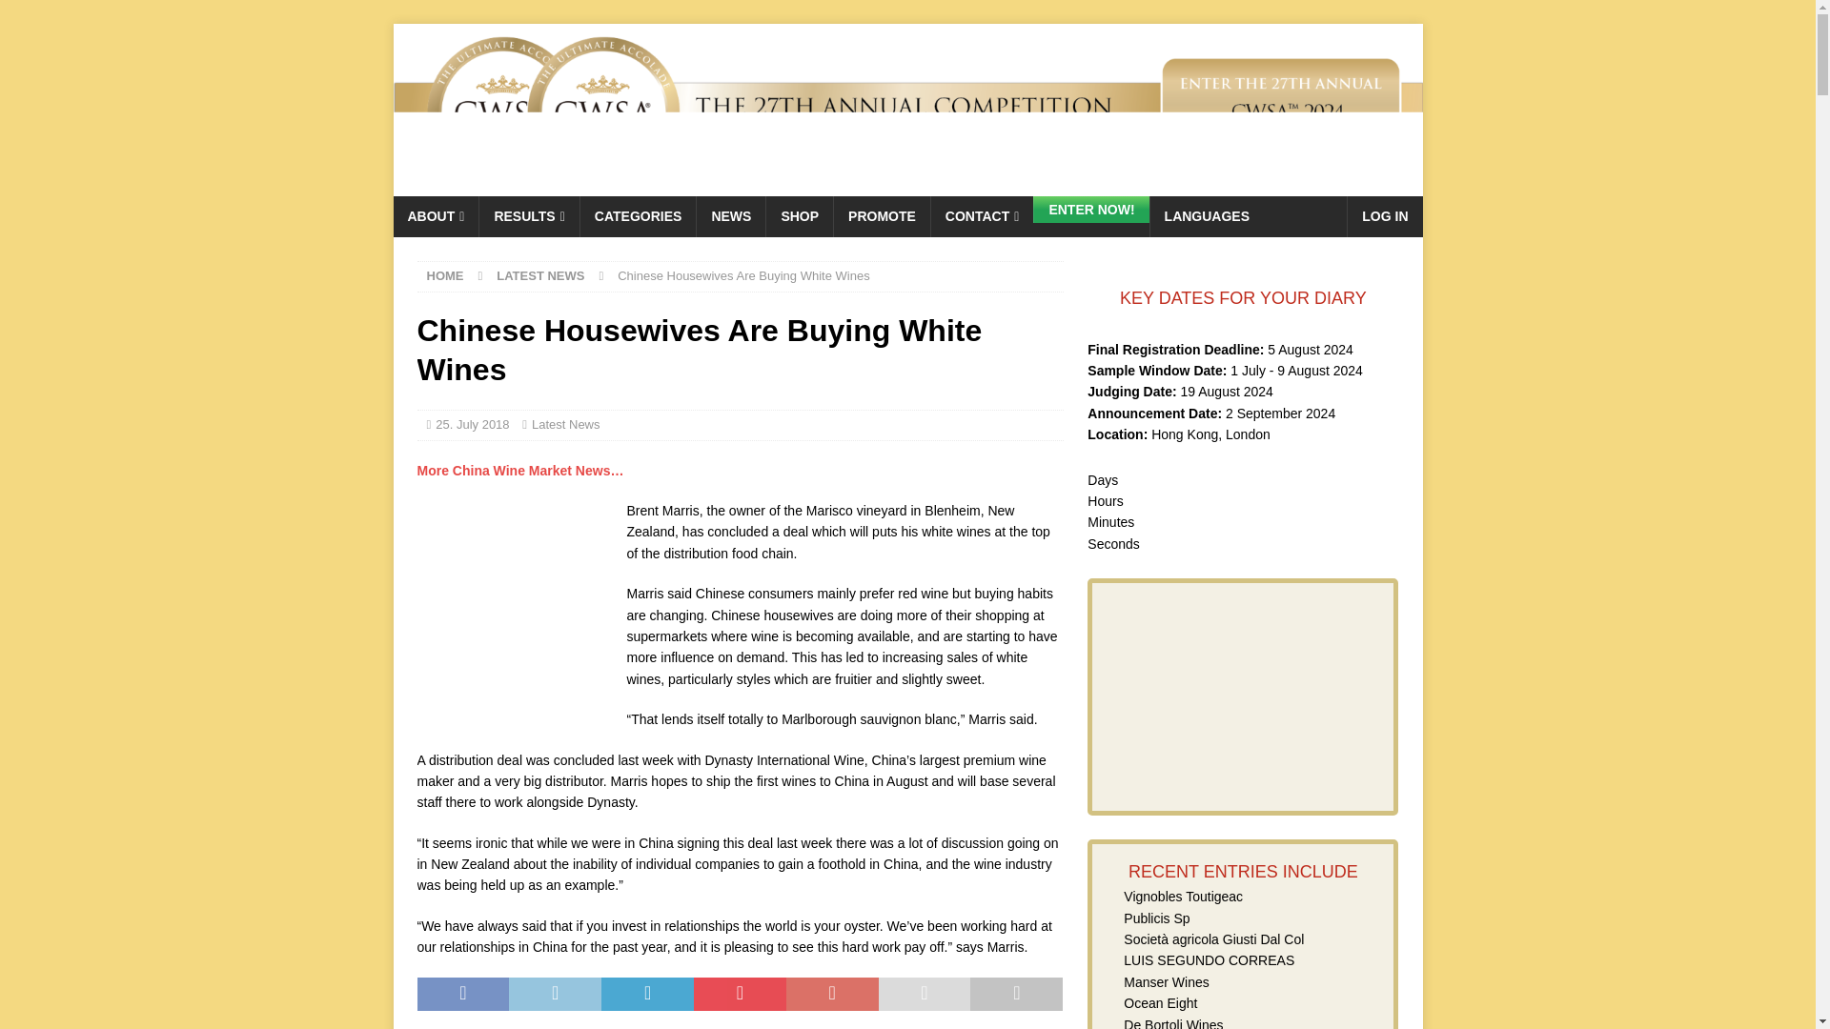 This screenshot has width=1830, height=1029. What do you see at coordinates (907, 185) in the screenshot?
I see `CWSA` at bounding box center [907, 185].